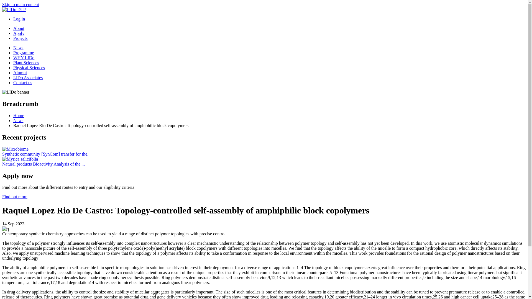 The width and height of the screenshot is (532, 299). I want to click on Programme, so click(24, 53).